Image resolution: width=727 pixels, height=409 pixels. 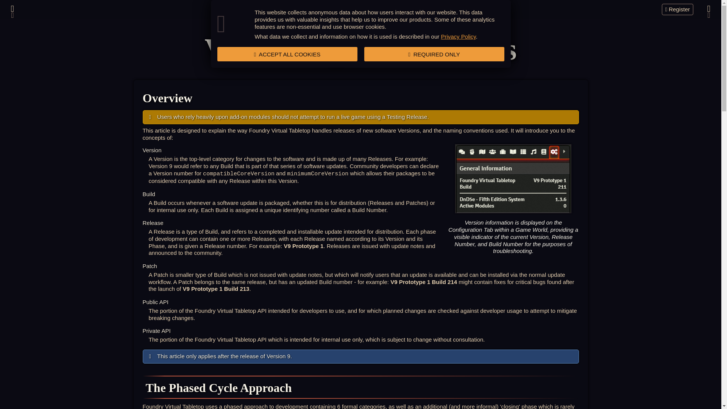 I want to click on Privacy Policy, so click(x=458, y=36).